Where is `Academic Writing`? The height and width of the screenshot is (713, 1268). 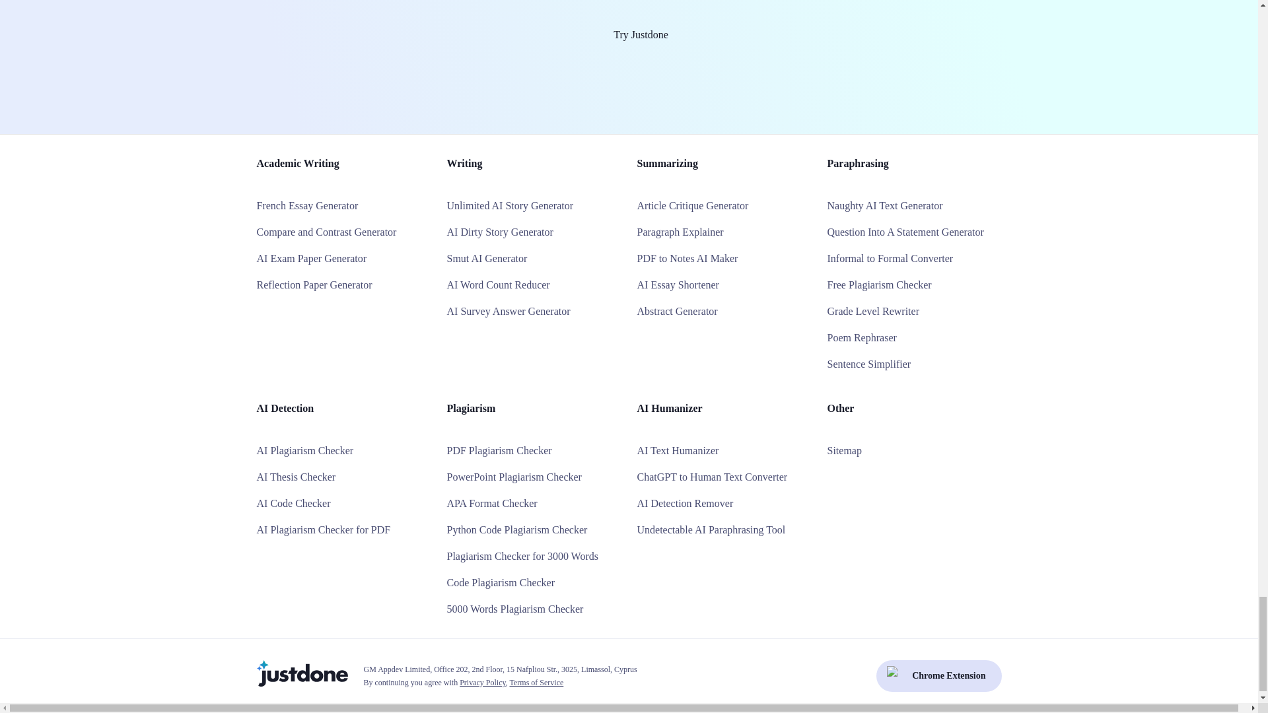
Academic Writing is located at coordinates (297, 162).